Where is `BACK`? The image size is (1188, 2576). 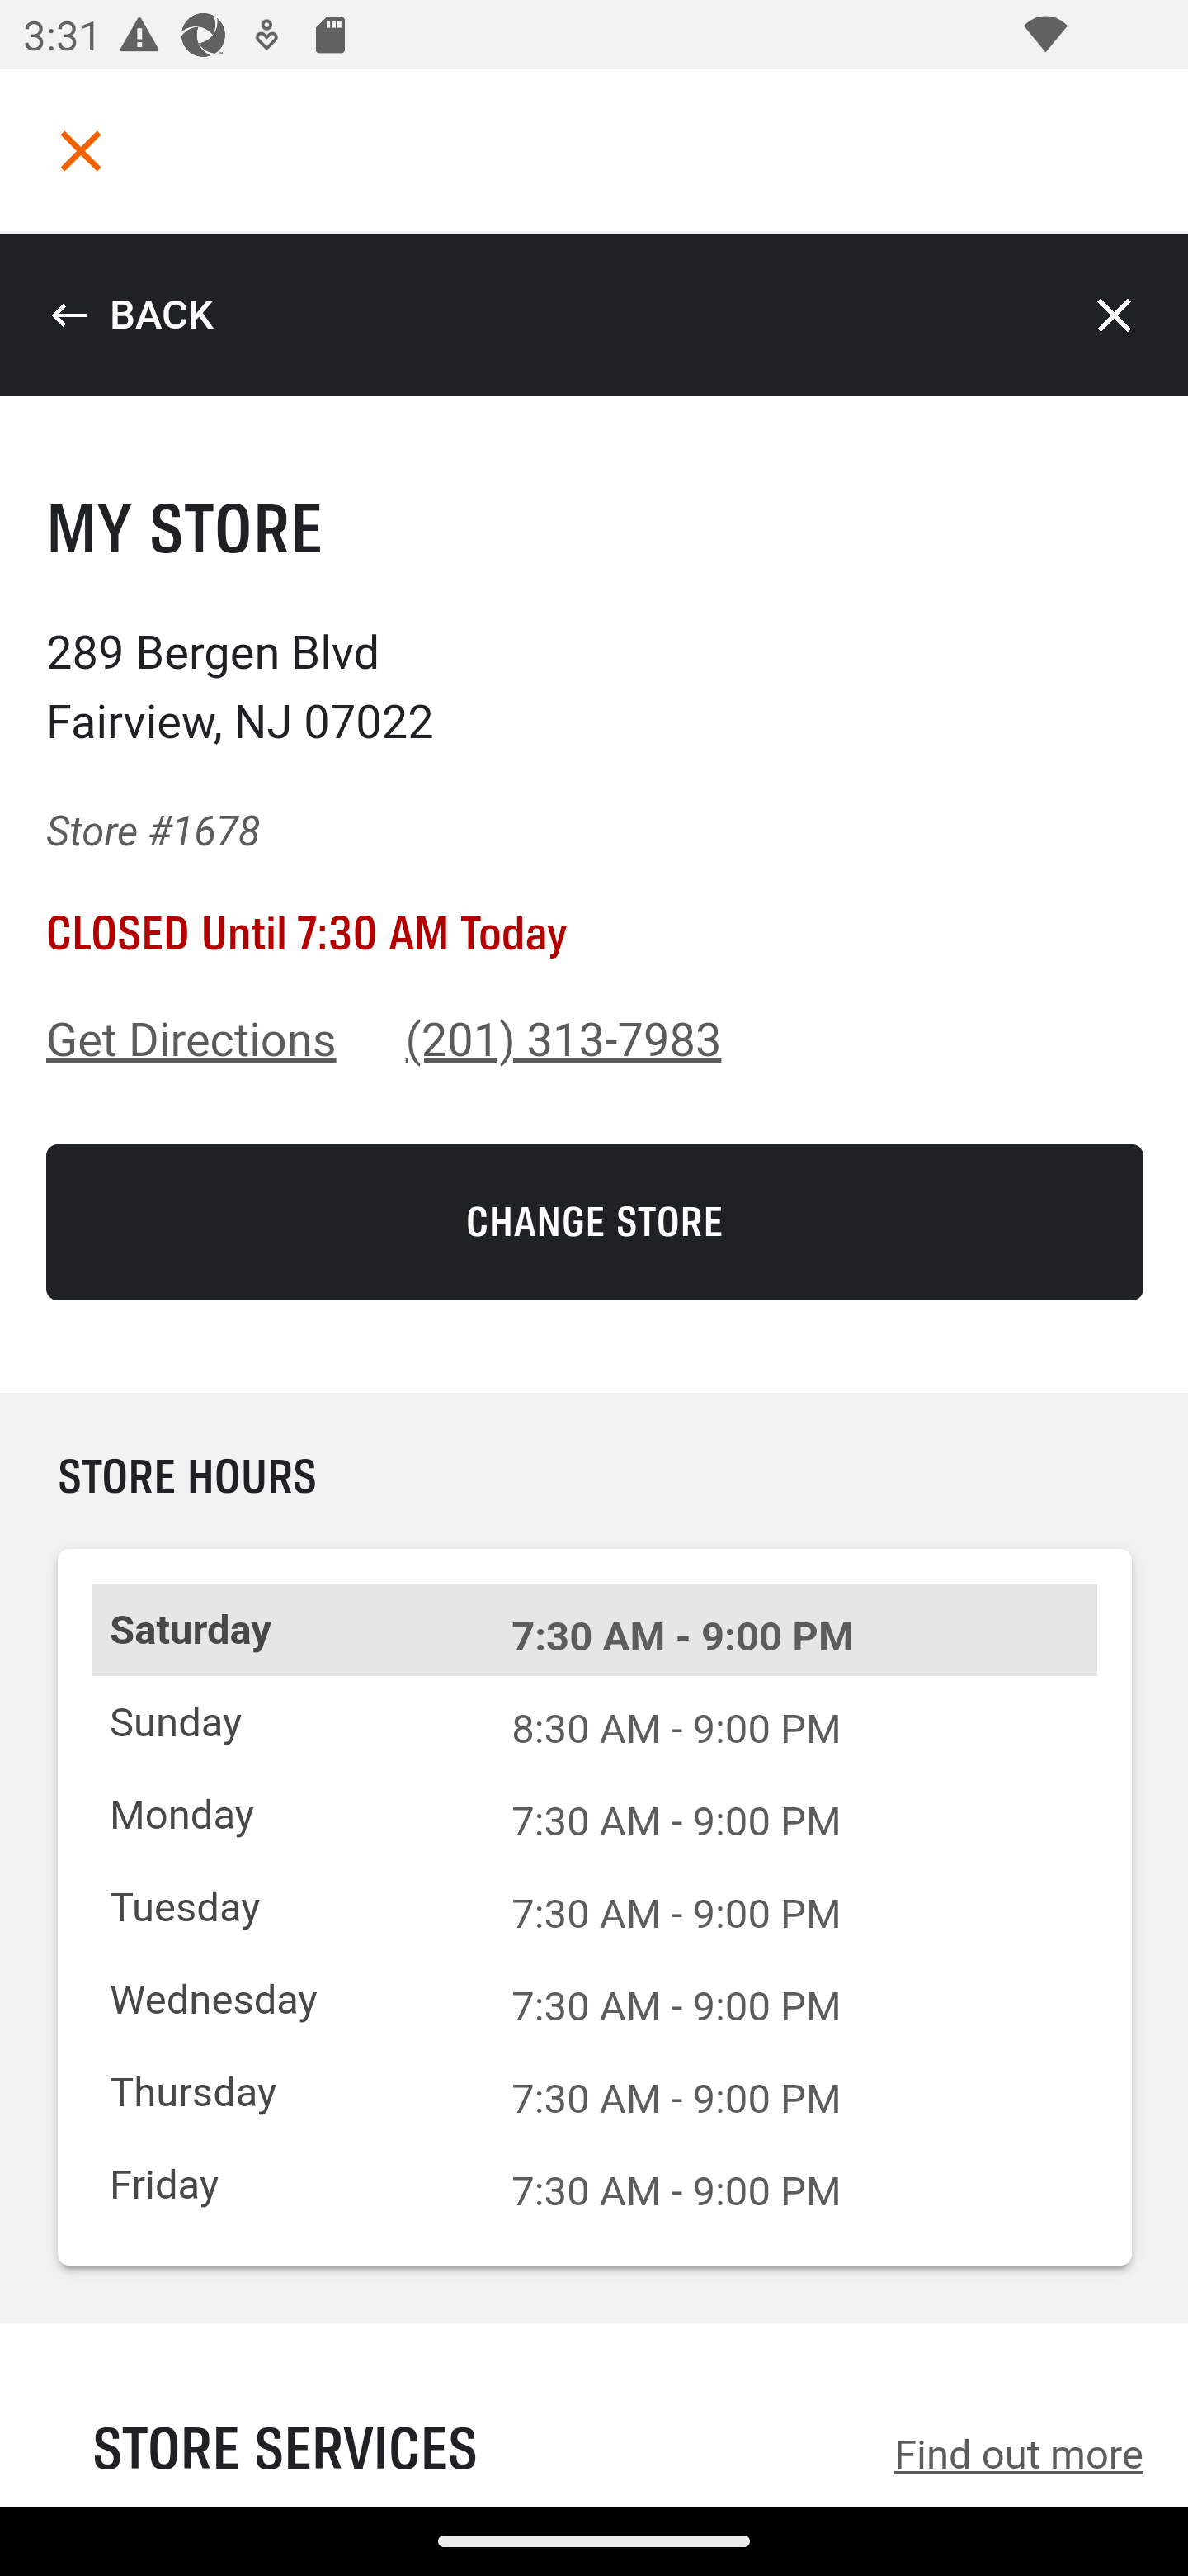 BACK is located at coordinates (131, 315).